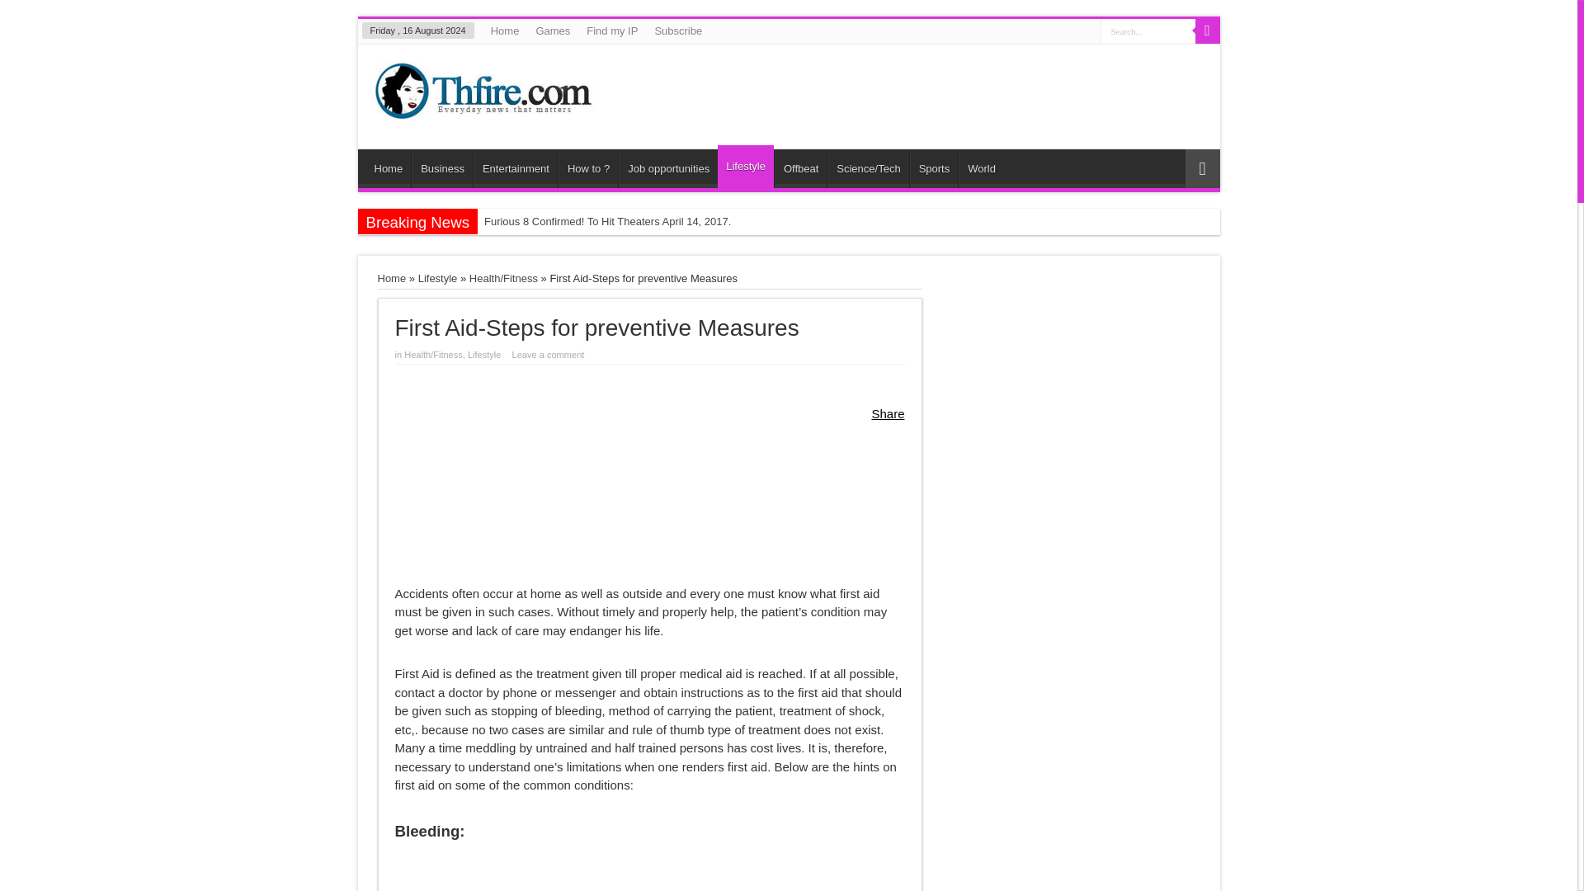  I want to click on World, so click(981, 168).